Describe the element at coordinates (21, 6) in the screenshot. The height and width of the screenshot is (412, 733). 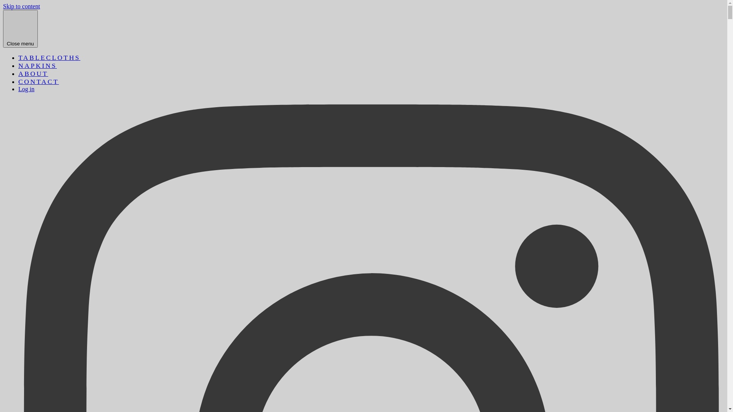
I see `Skip to content` at that location.